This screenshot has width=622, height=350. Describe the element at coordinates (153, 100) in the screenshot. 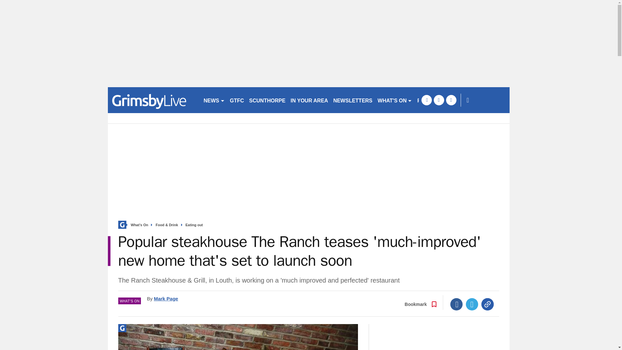

I see `grimsbytelegraph` at that location.